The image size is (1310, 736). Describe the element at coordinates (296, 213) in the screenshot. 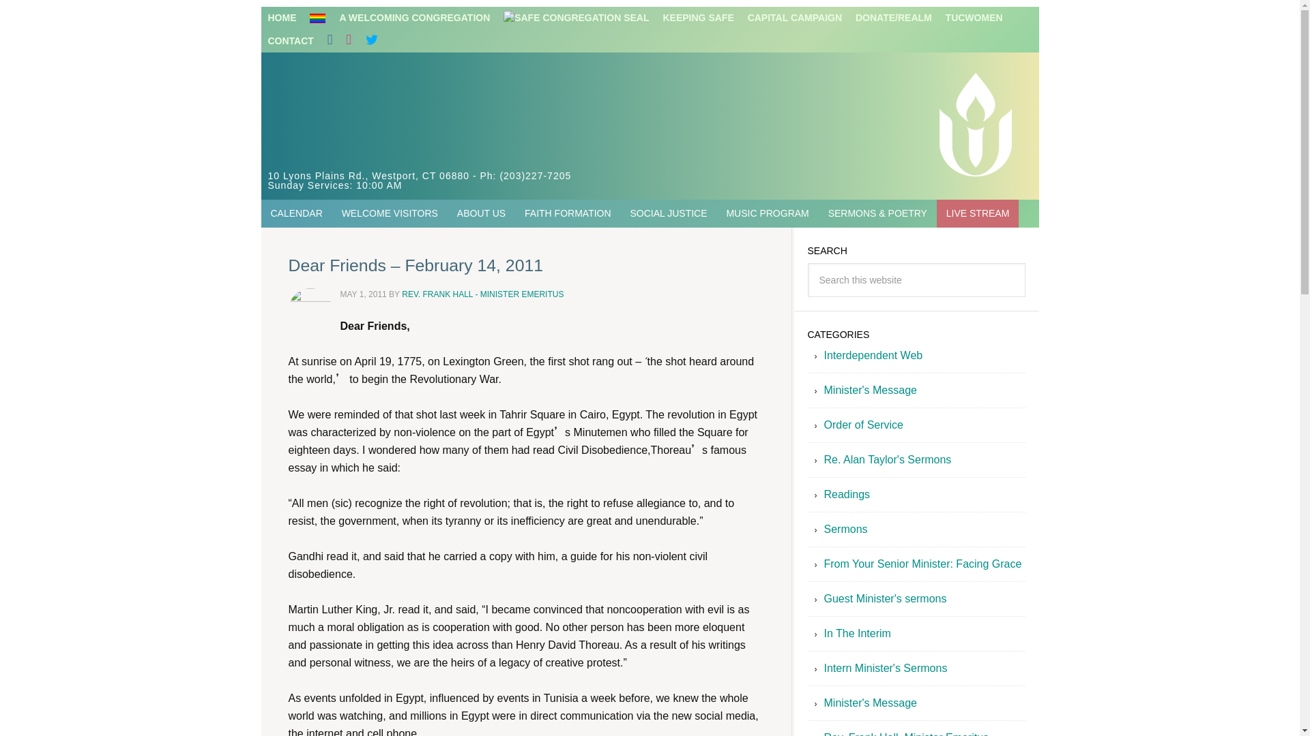

I see `CALENDAR` at that location.